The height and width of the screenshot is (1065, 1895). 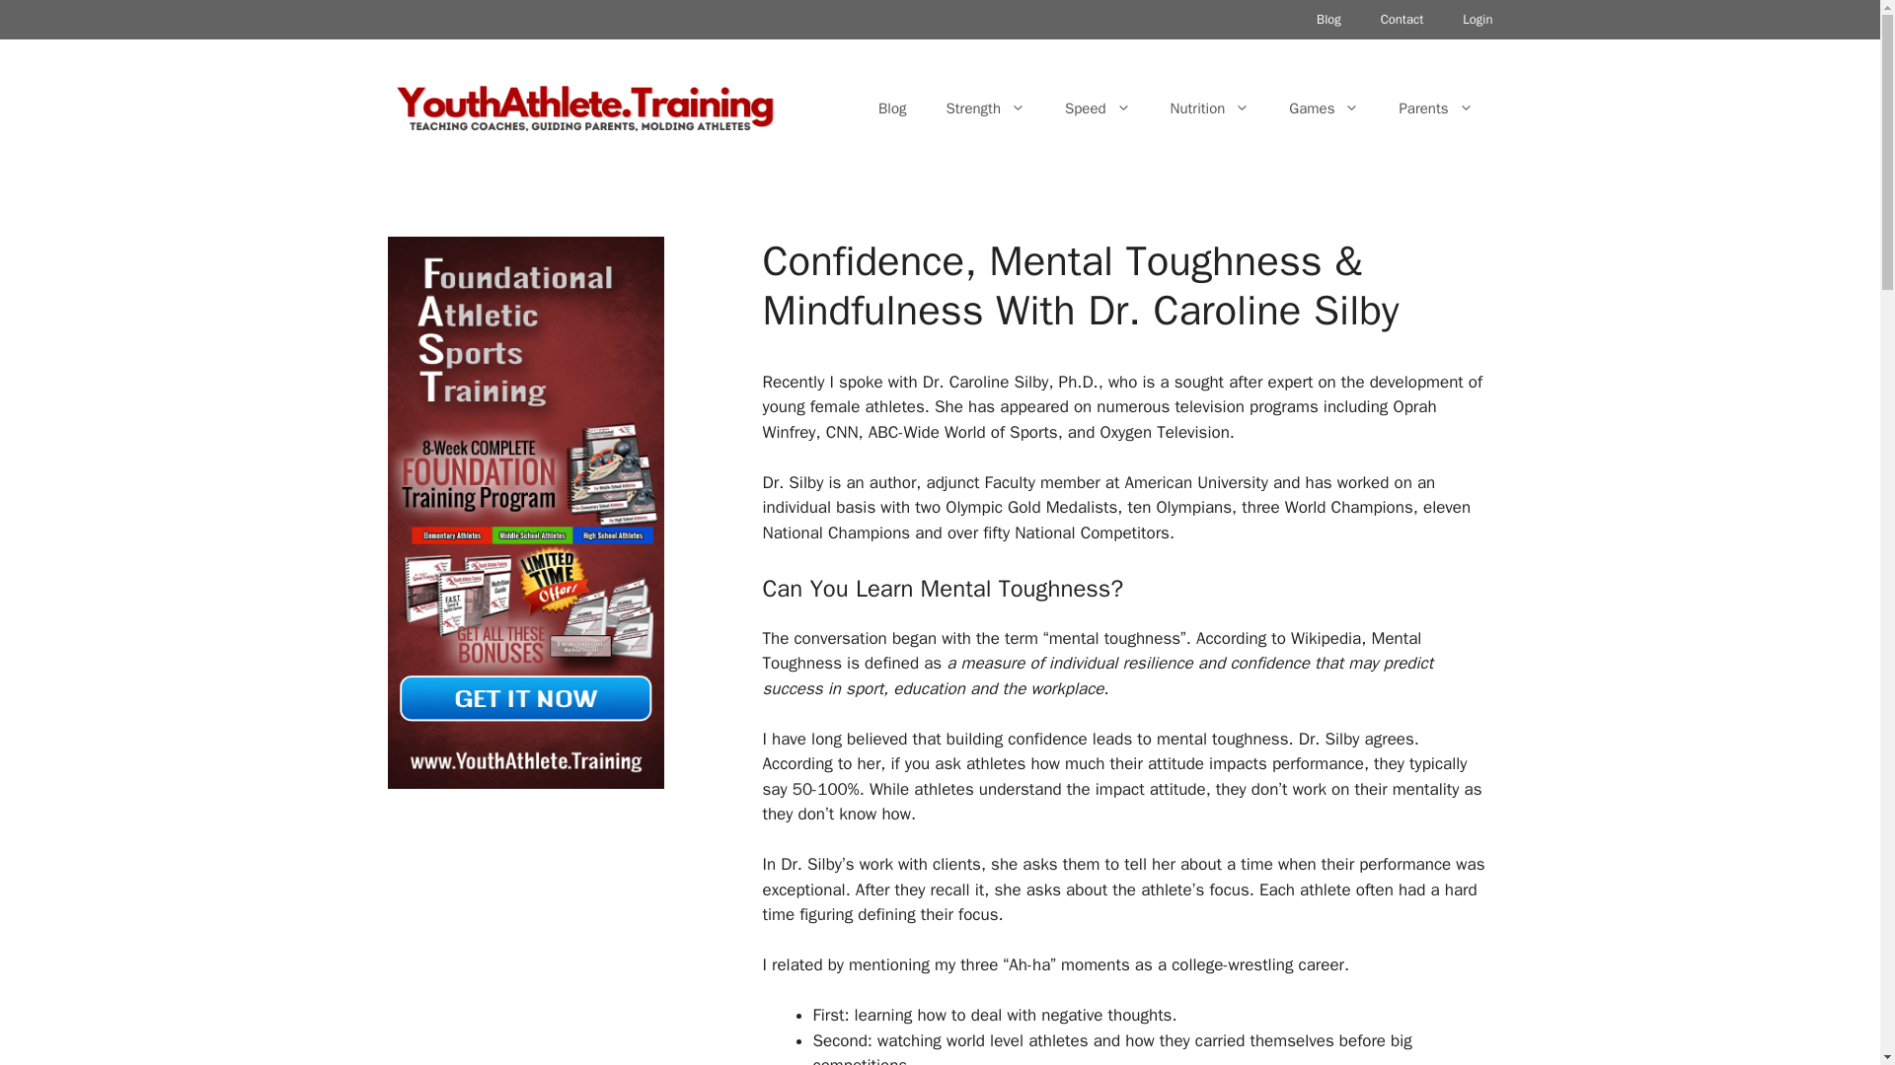 What do you see at coordinates (583, 106) in the screenshot?
I see `Youth Athlete Training` at bounding box center [583, 106].